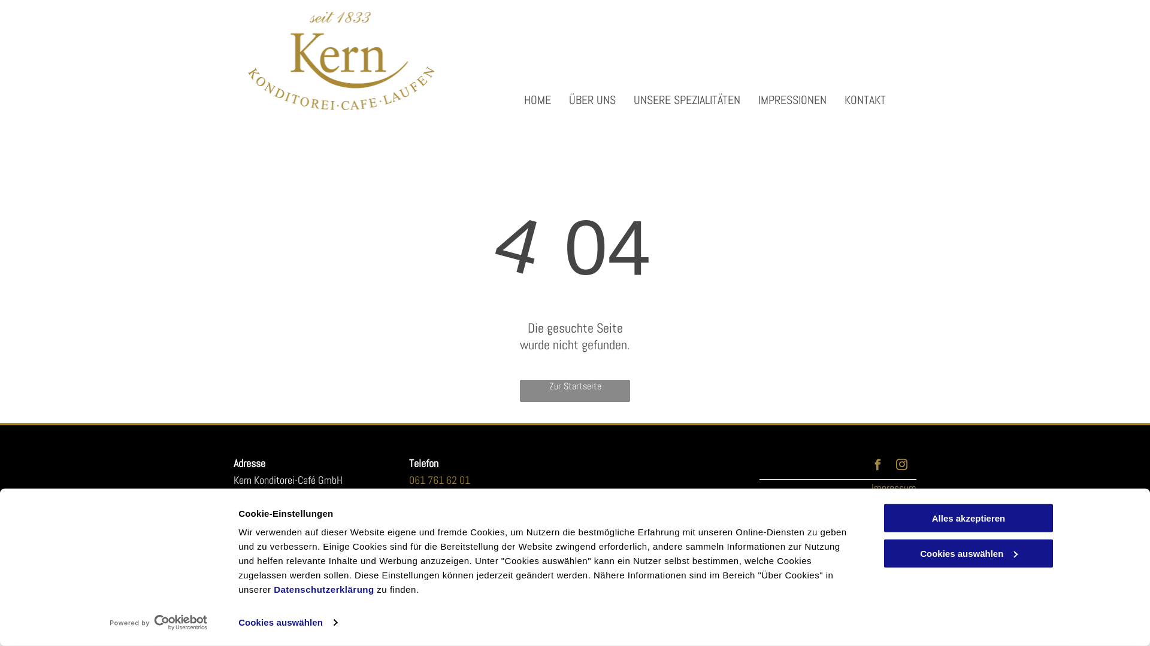 The height and width of the screenshot is (646, 1150). What do you see at coordinates (528, 100) in the screenshot?
I see `HOME` at bounding box center [528, 100].